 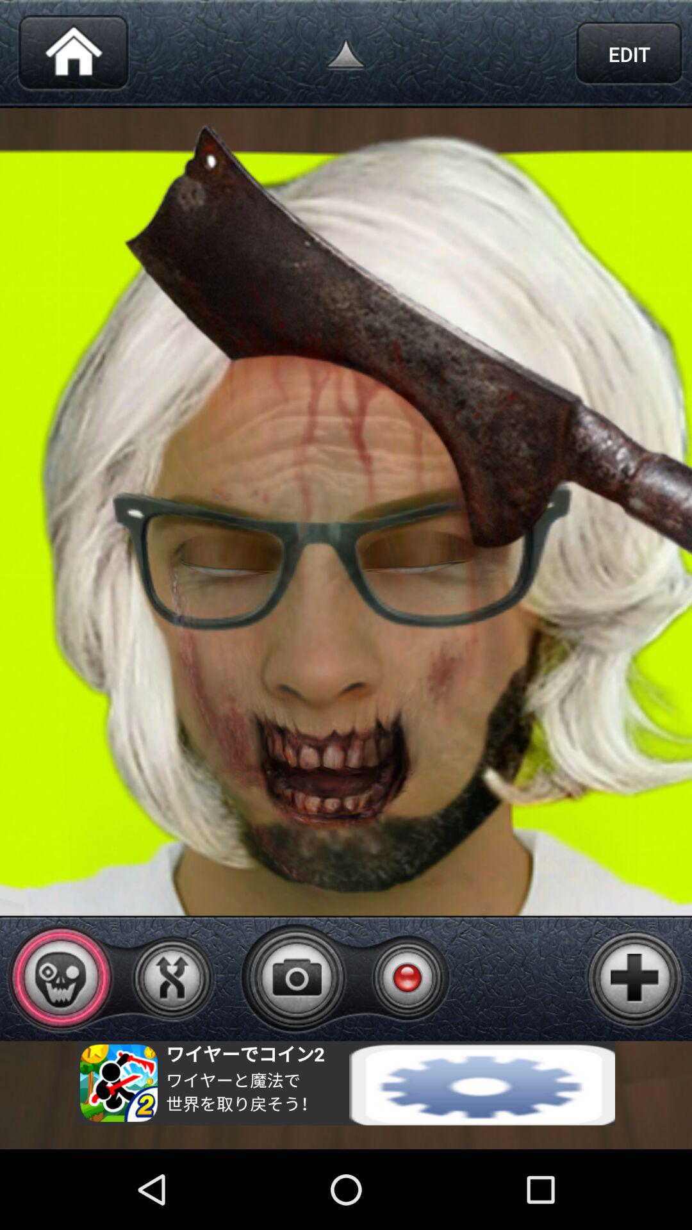 I want to click on take picture, so click(x=297, y=978).